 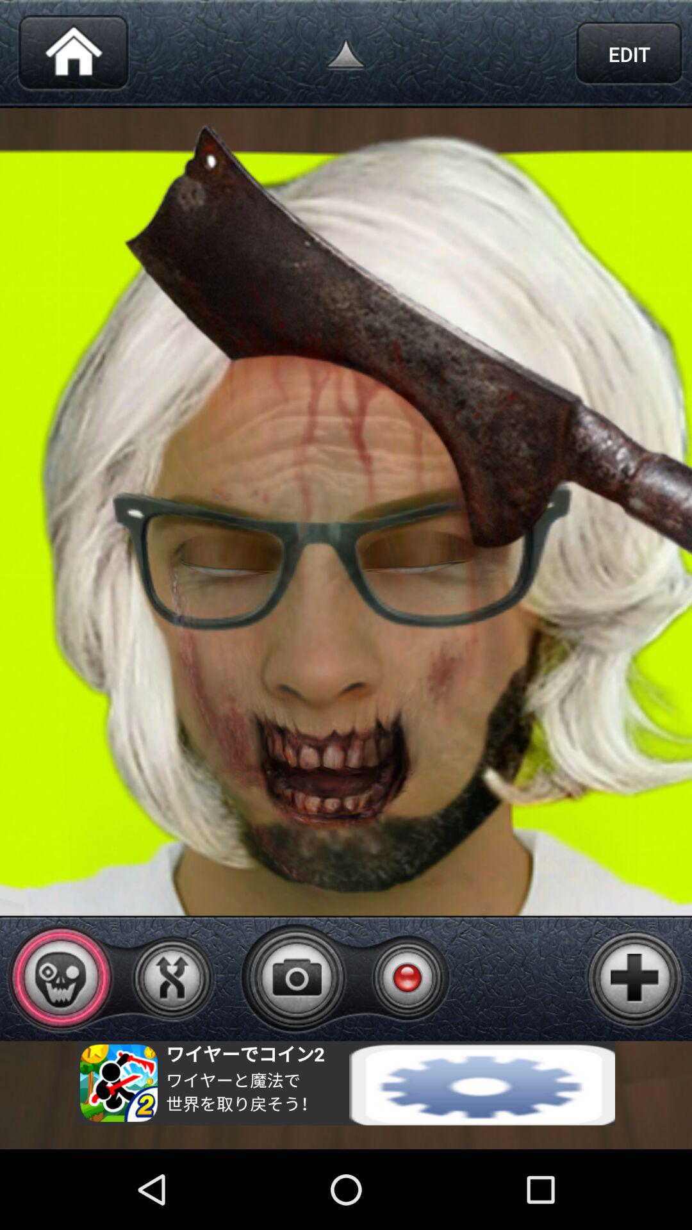 I want to click on take picture, so click(x=297, y=978).